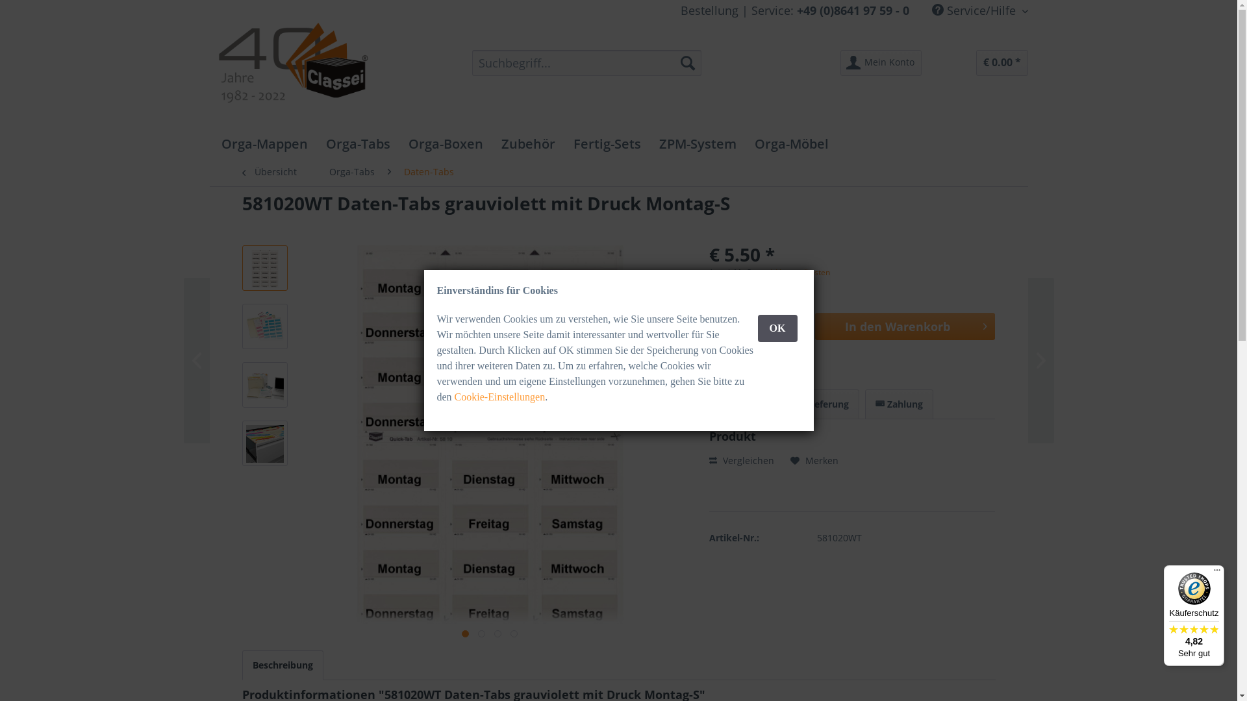  What do you see at coordinates (301, 68) in the screenshot?
I see `Classei-Shop CH - zur Startseite wechseln` at bounding box center [301, 68].